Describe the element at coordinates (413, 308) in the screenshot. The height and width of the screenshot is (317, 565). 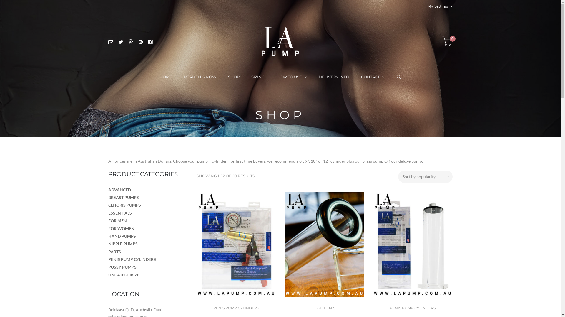
I see `PENIS PUMP CYLINDERS` at that location.